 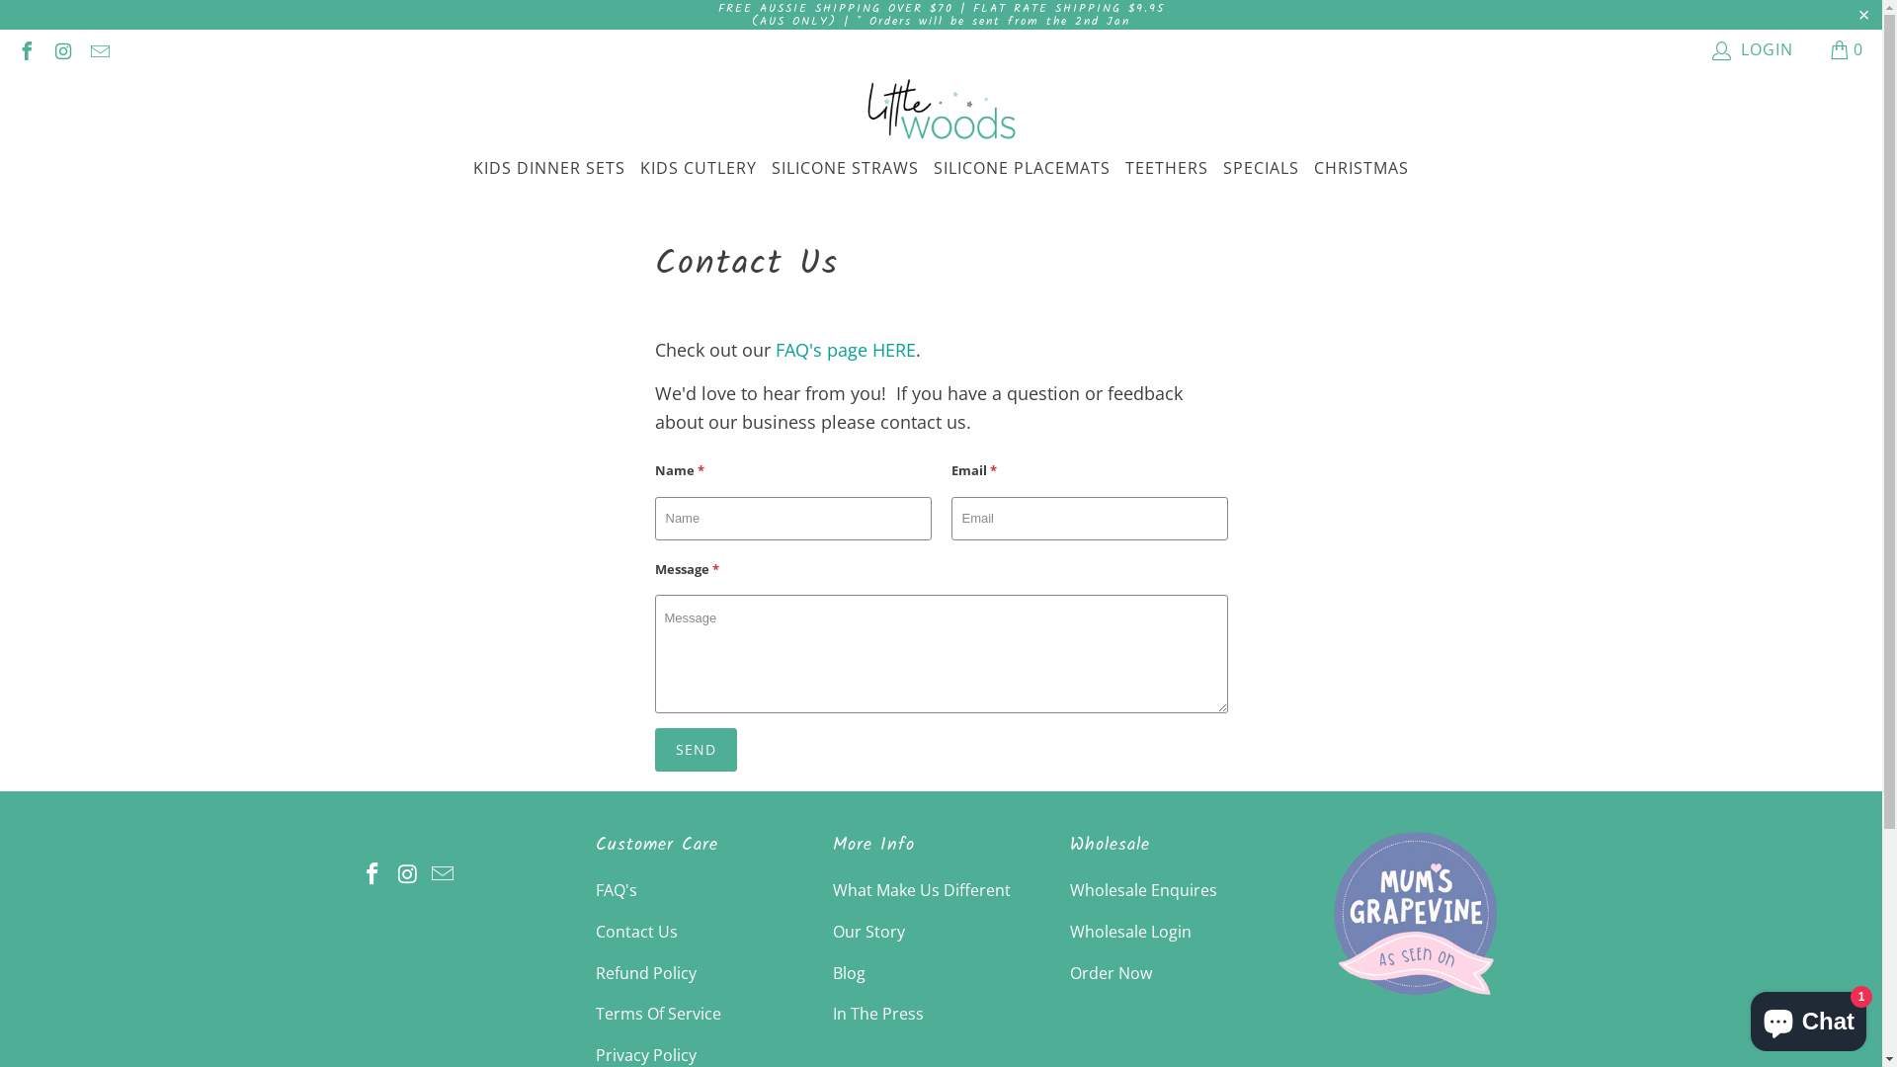 What do you see at coordinates (62, 49) in the screenshot?
I see `Little Woods Aus on Instagram` at bounding box center [62, 49].